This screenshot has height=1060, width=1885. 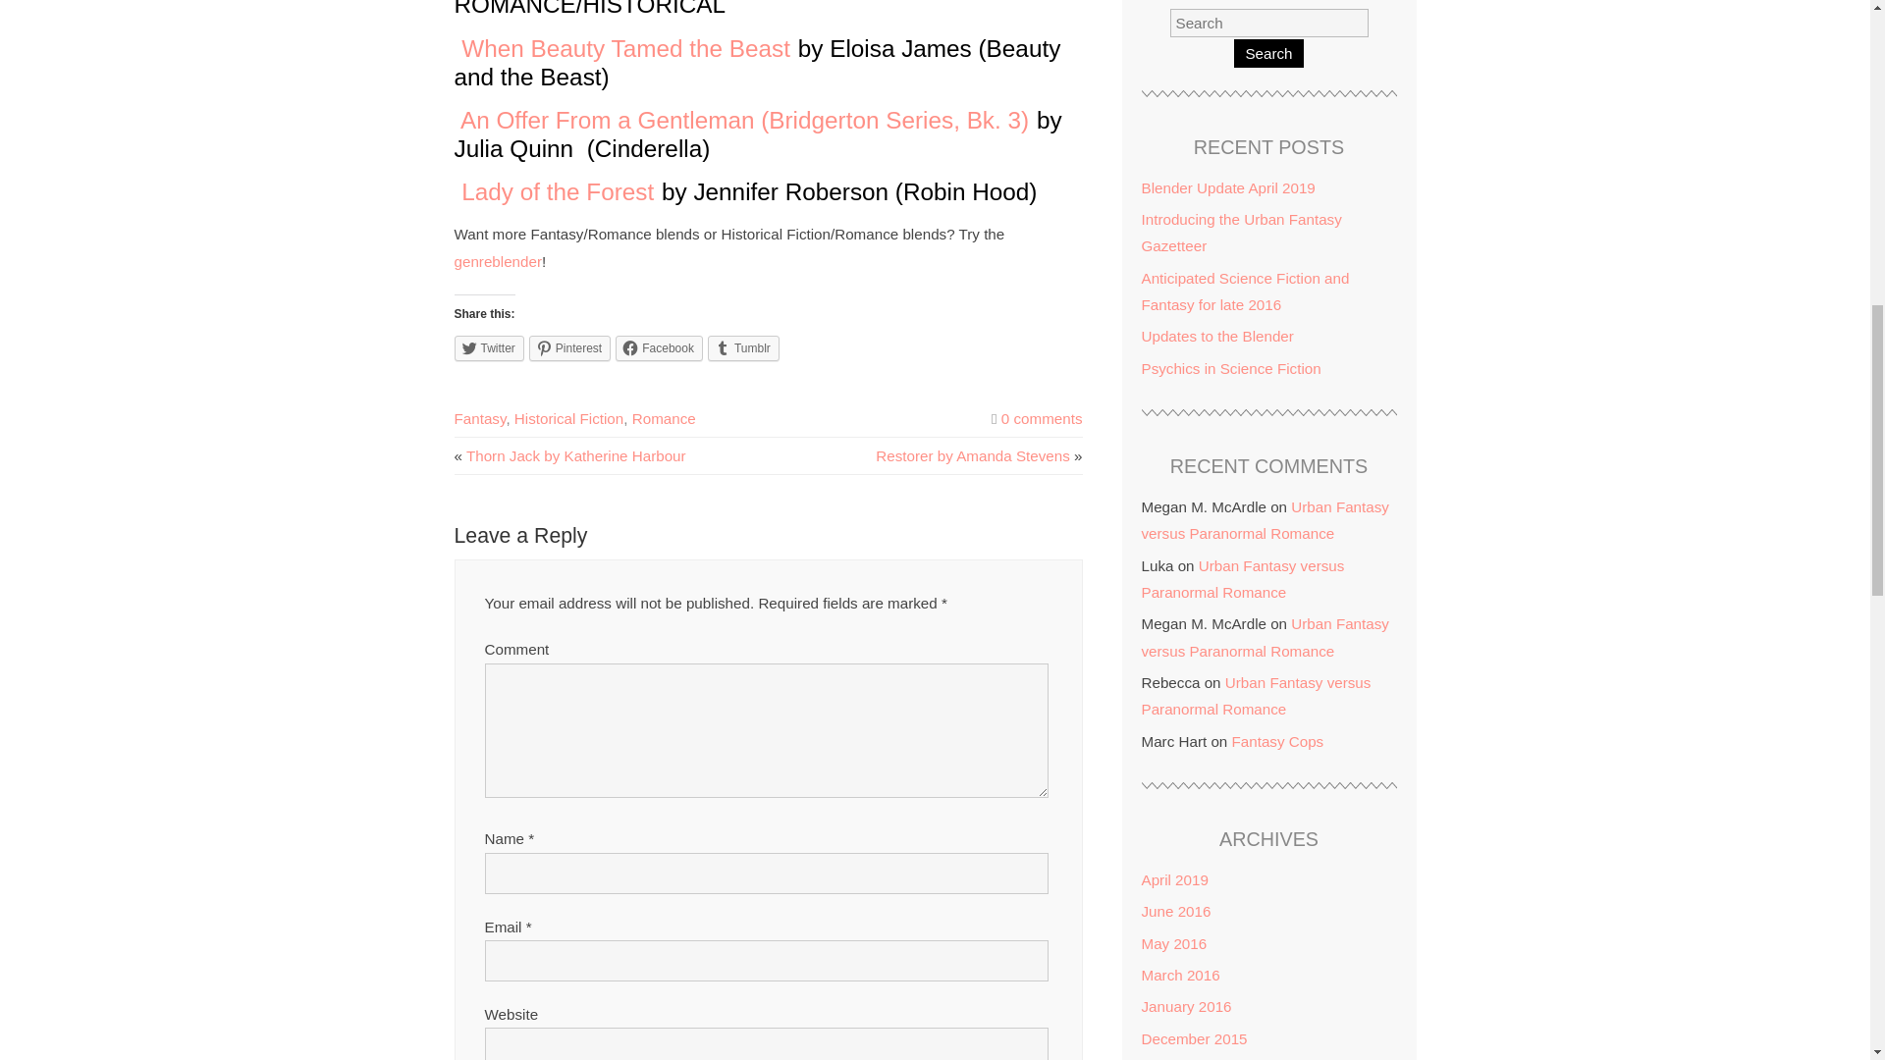 What do you see at coordinates (569, 348) in the screenshot?
I see `Pinterest` at bounding box center [569, 348].